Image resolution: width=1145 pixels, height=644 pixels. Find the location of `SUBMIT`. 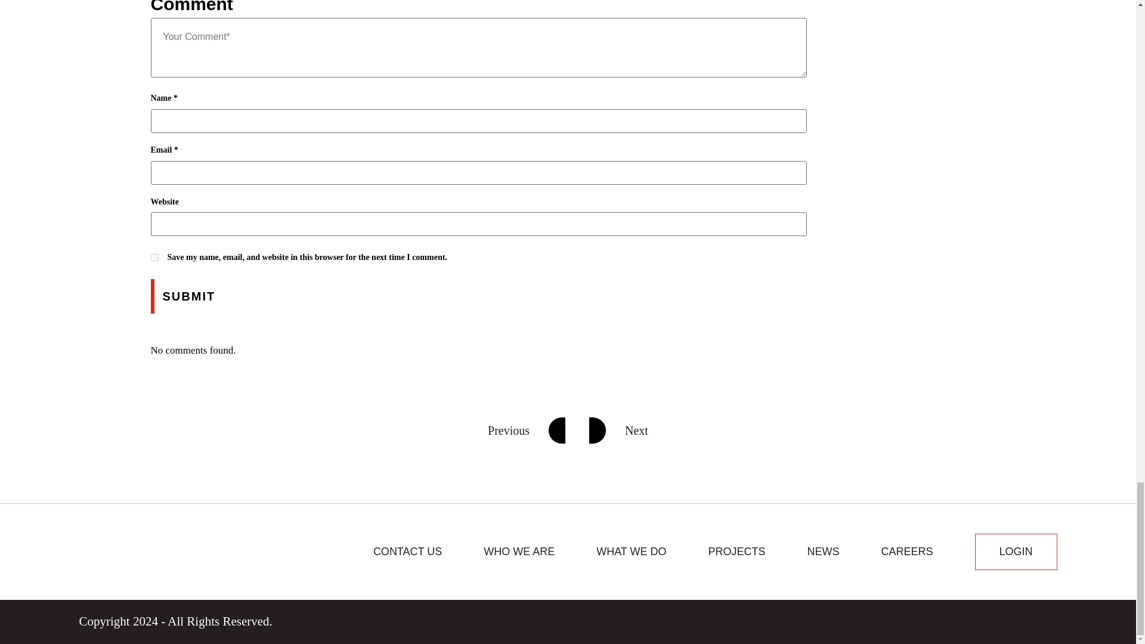

SUBMIT is located at coordinates (188, 296).